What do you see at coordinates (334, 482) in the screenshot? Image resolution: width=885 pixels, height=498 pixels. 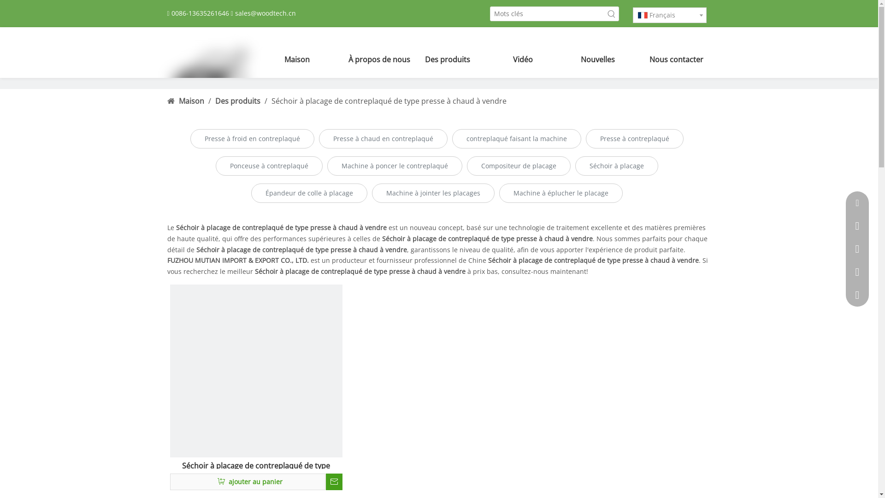 I see ` ` at bounding box center [334, 482].